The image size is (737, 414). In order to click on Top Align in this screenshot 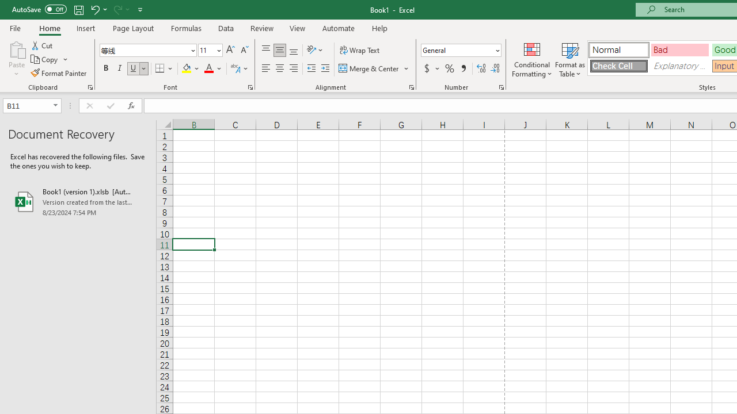, I will do `click(266, 51)`.